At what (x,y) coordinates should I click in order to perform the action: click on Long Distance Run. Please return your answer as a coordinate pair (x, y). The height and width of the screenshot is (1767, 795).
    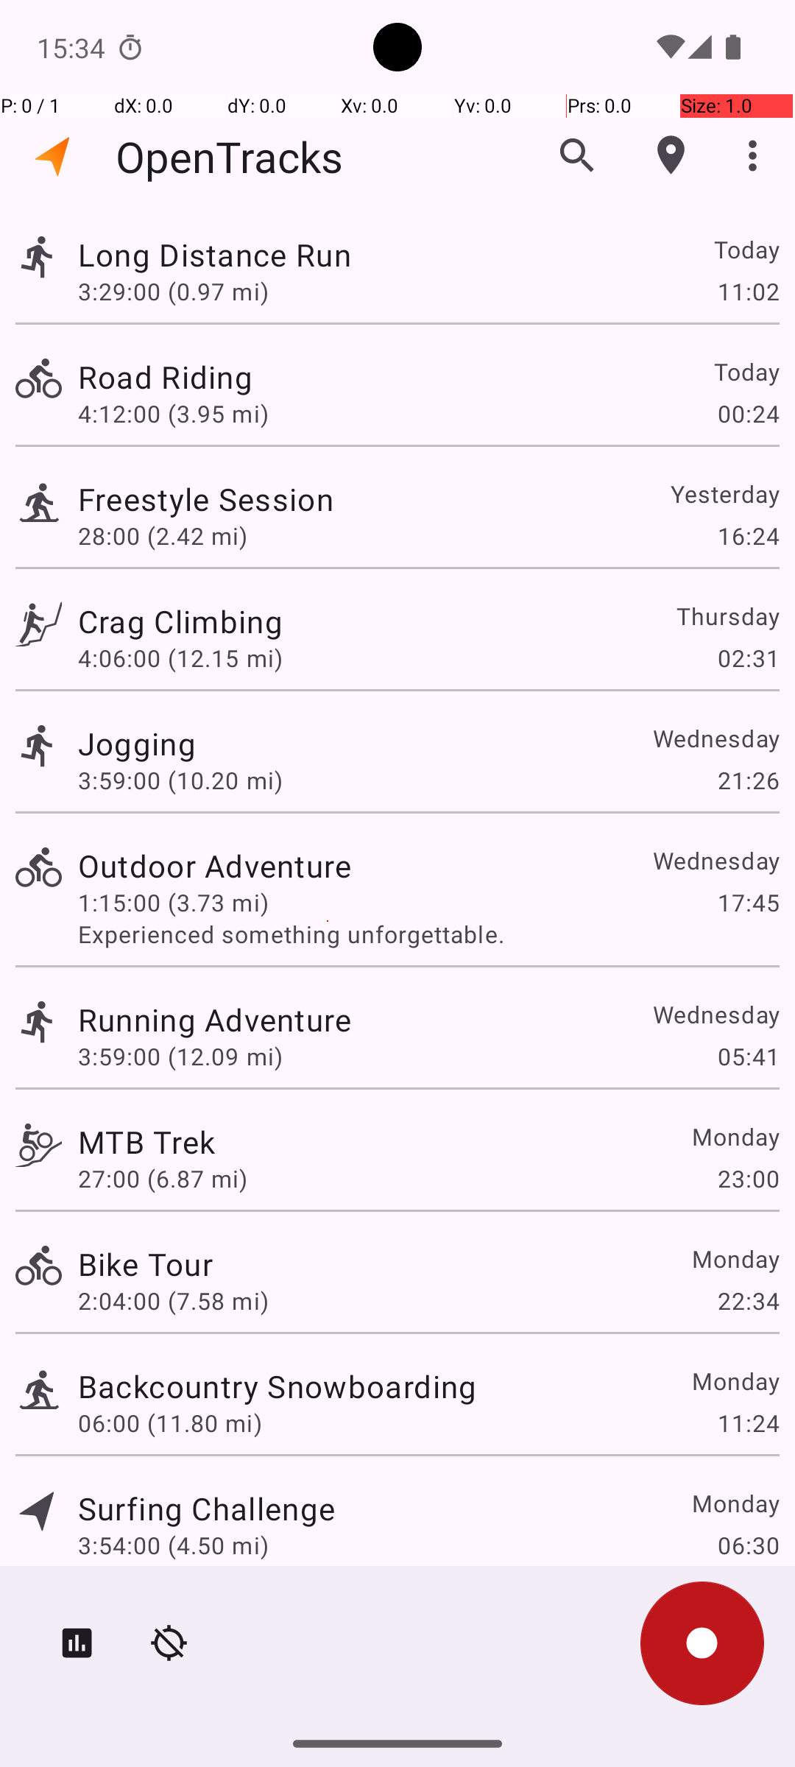
    Looking at the image, I should click on (215, 255).